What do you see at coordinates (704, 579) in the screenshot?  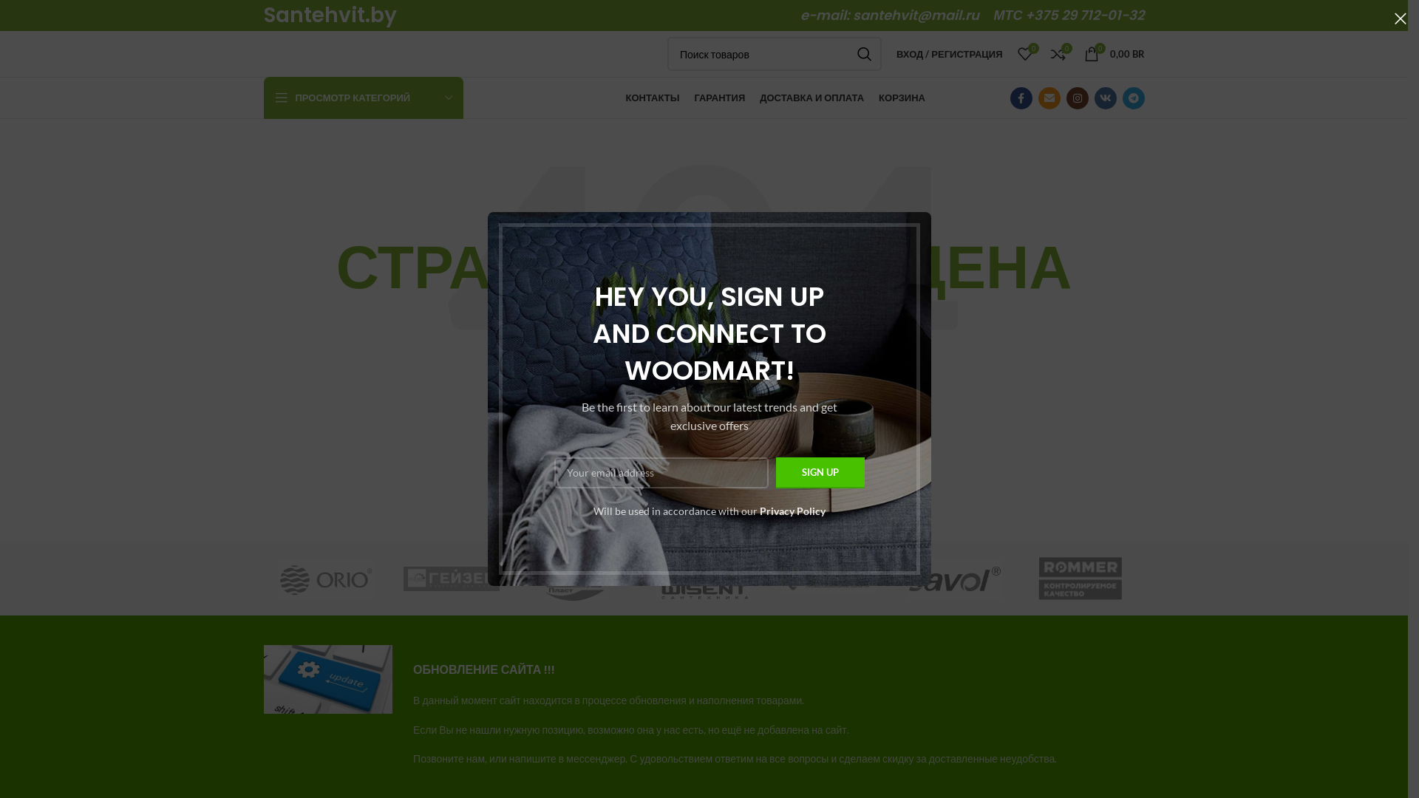 I see `Wisent` at bounding box center [704, 579].